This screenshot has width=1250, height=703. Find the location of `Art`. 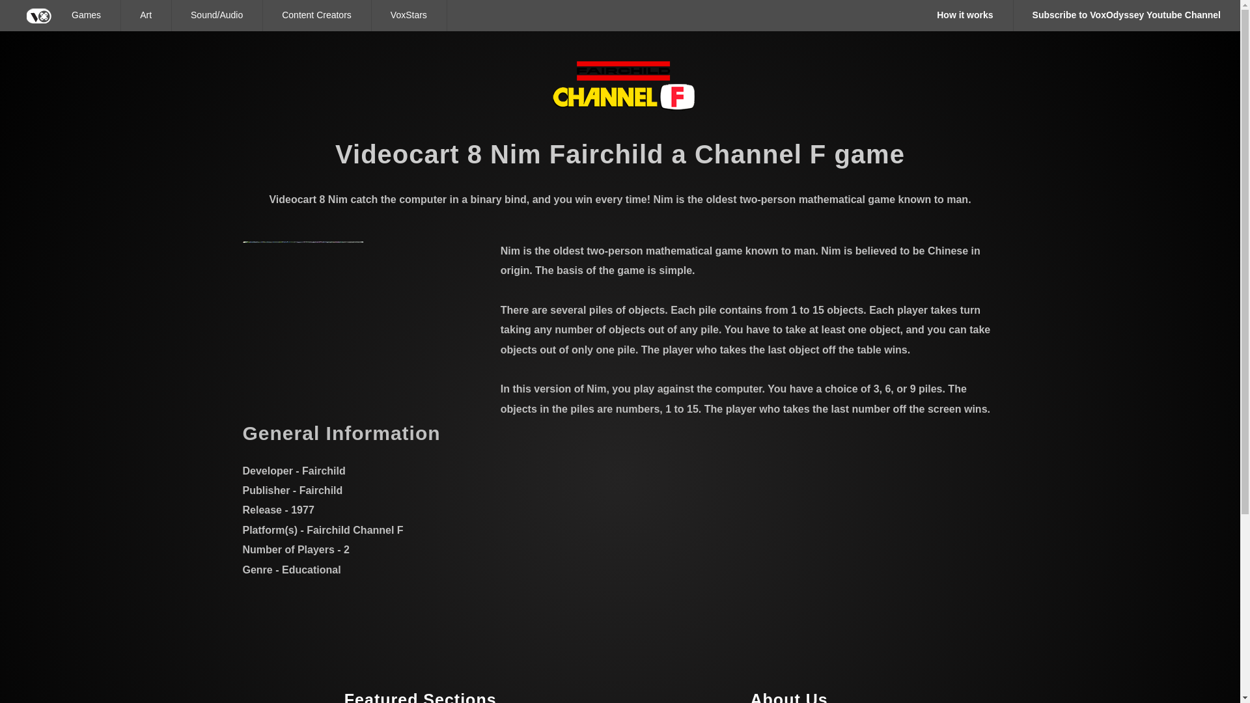

Art is located at coordinates (146, 16).